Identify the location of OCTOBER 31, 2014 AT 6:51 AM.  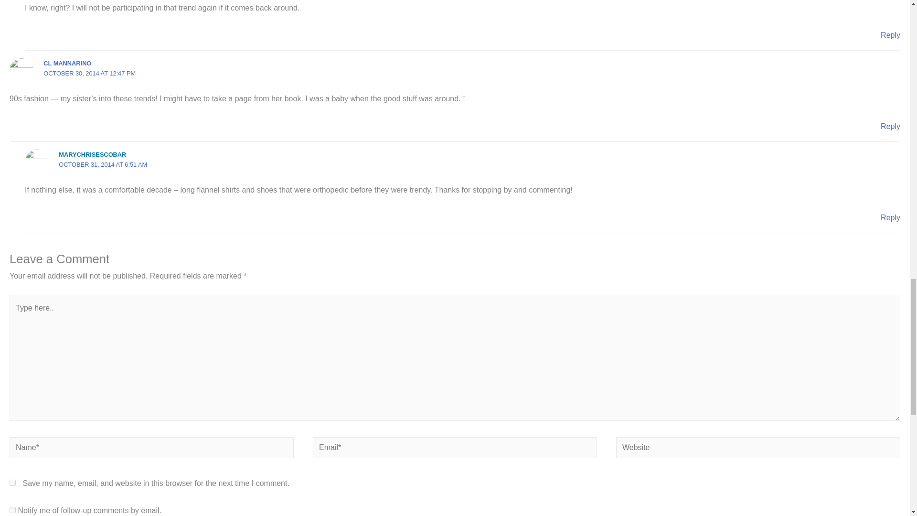
(102, 164).